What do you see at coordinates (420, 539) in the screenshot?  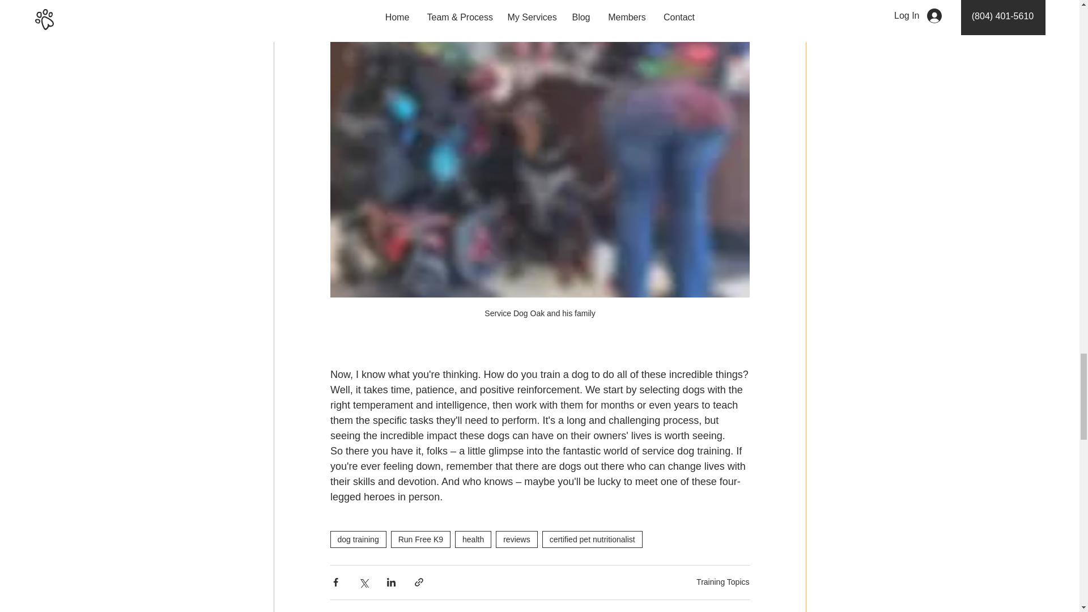 I see `reviews` at bounding box center [420, 539].